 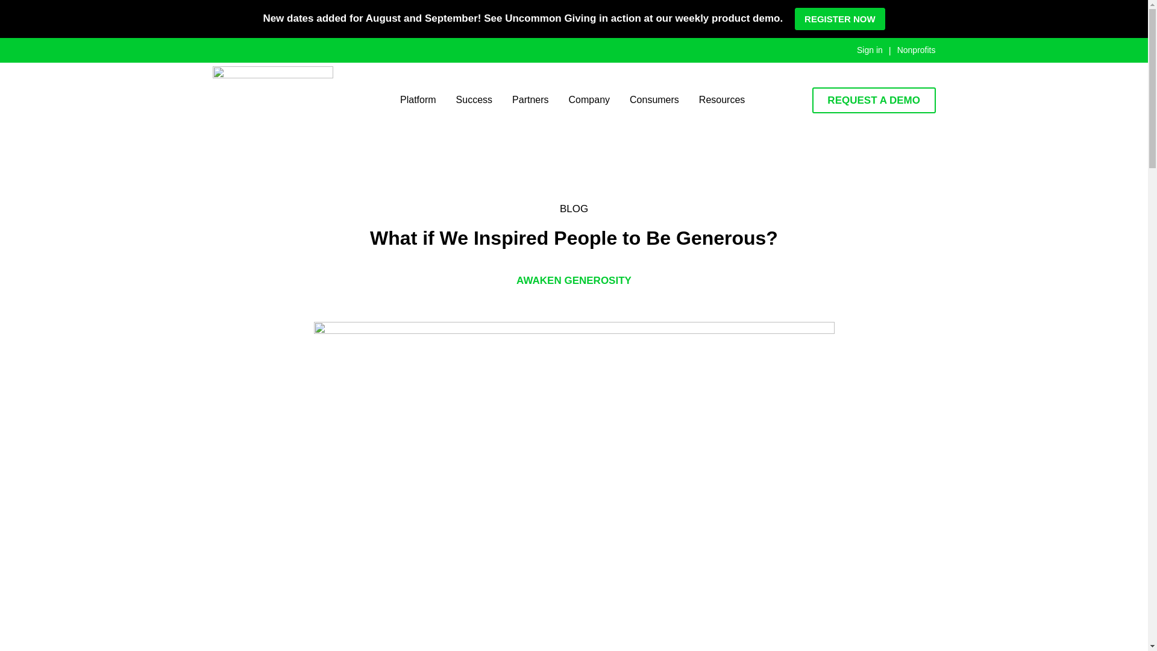 I want to click on Partners, so click(x=530, y=100).